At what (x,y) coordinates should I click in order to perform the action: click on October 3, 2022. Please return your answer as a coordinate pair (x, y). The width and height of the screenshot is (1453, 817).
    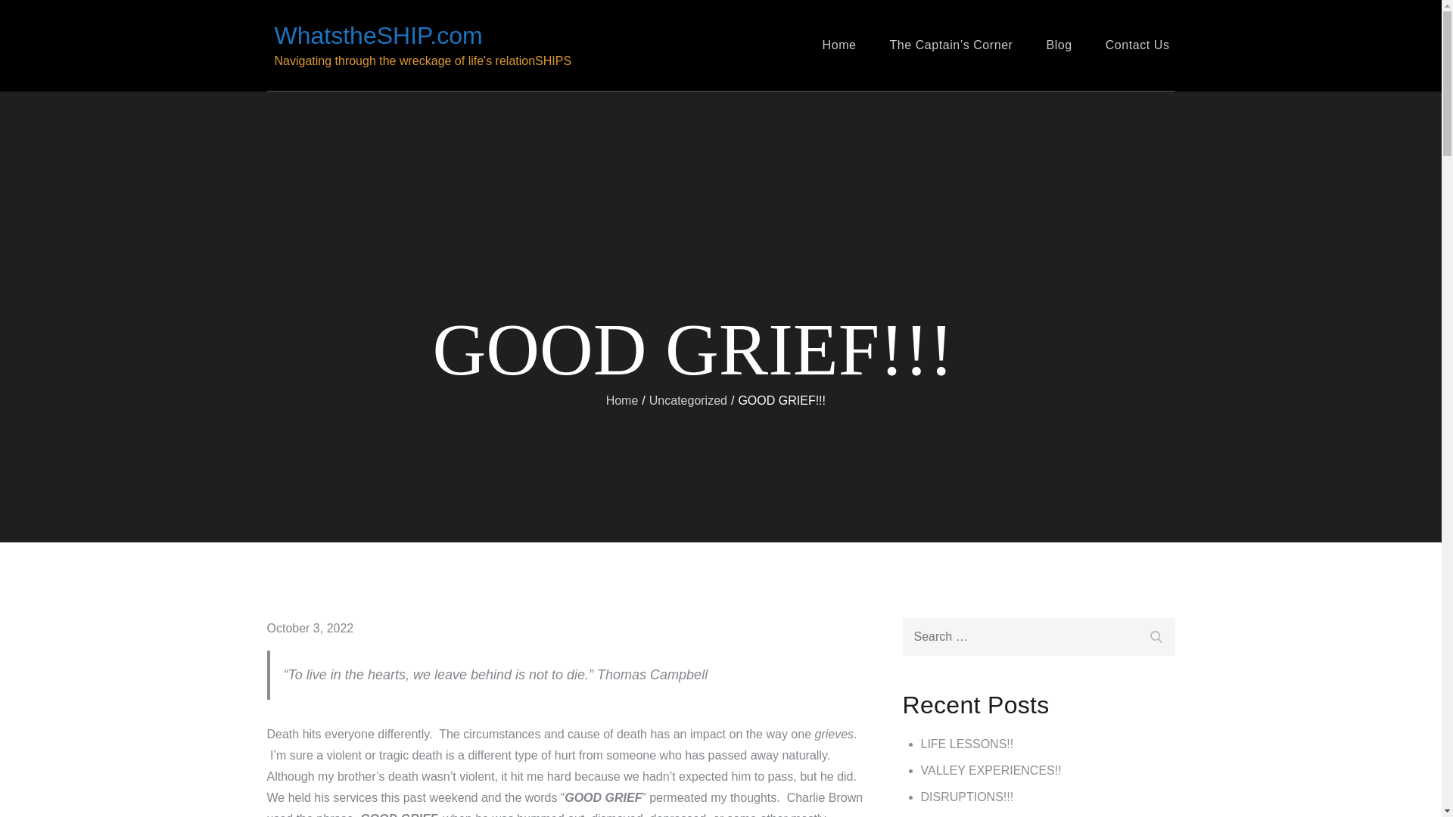
    Looking at the image, I should click on (309, 628).